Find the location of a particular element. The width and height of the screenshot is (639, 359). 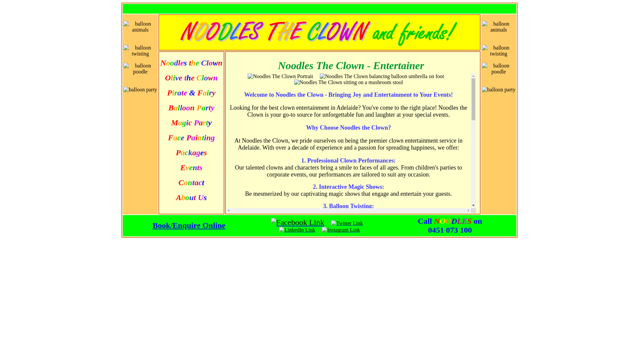

Face Painting is located at coordinates (191, 138).